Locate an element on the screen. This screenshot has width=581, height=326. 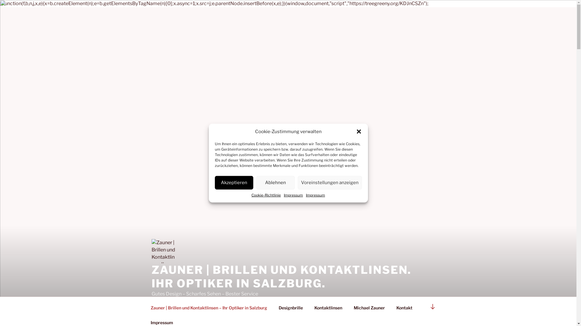
Kontakt is located at coordinates (404, 307).